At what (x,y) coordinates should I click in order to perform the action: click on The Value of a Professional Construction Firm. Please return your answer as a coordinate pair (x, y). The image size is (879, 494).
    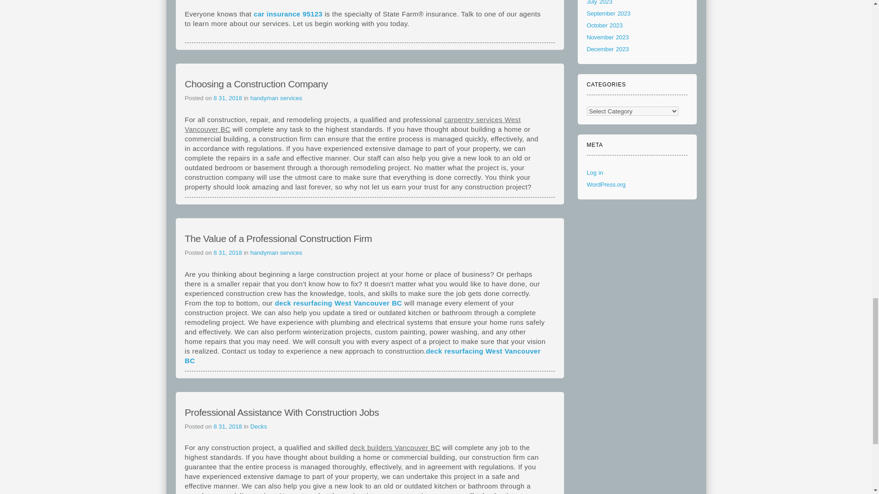
    Looking at the image, I should click on (278, 238).